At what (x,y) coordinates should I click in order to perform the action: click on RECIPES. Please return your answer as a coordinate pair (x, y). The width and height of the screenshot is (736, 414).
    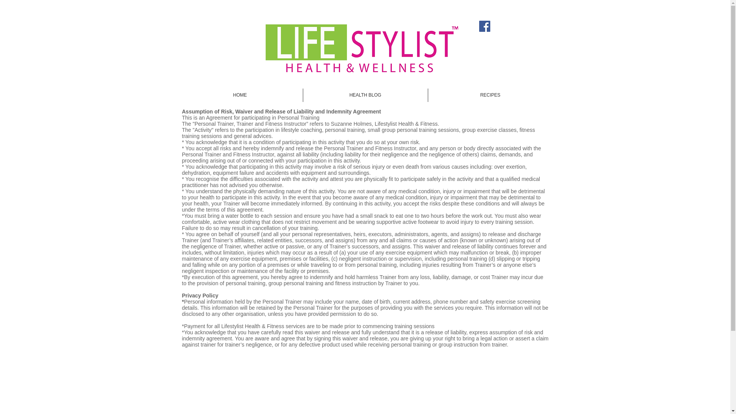
    Looking at the image, I should click on (490, 95).